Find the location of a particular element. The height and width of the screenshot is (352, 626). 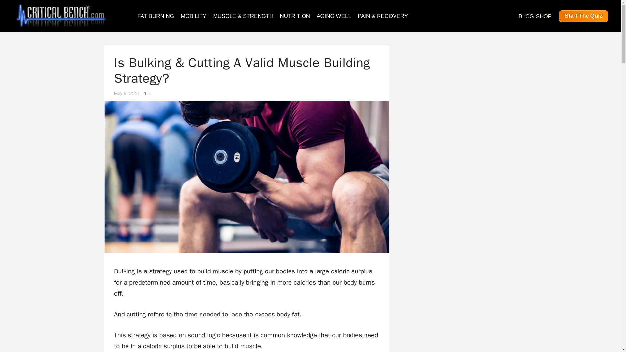

NUTRITION is located at coordinates (295, 16).